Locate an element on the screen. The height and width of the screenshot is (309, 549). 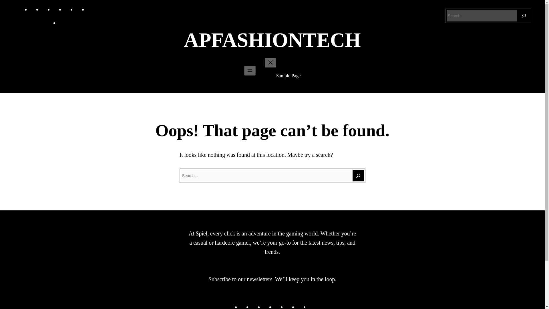
X is located at coordinates (91, 9).